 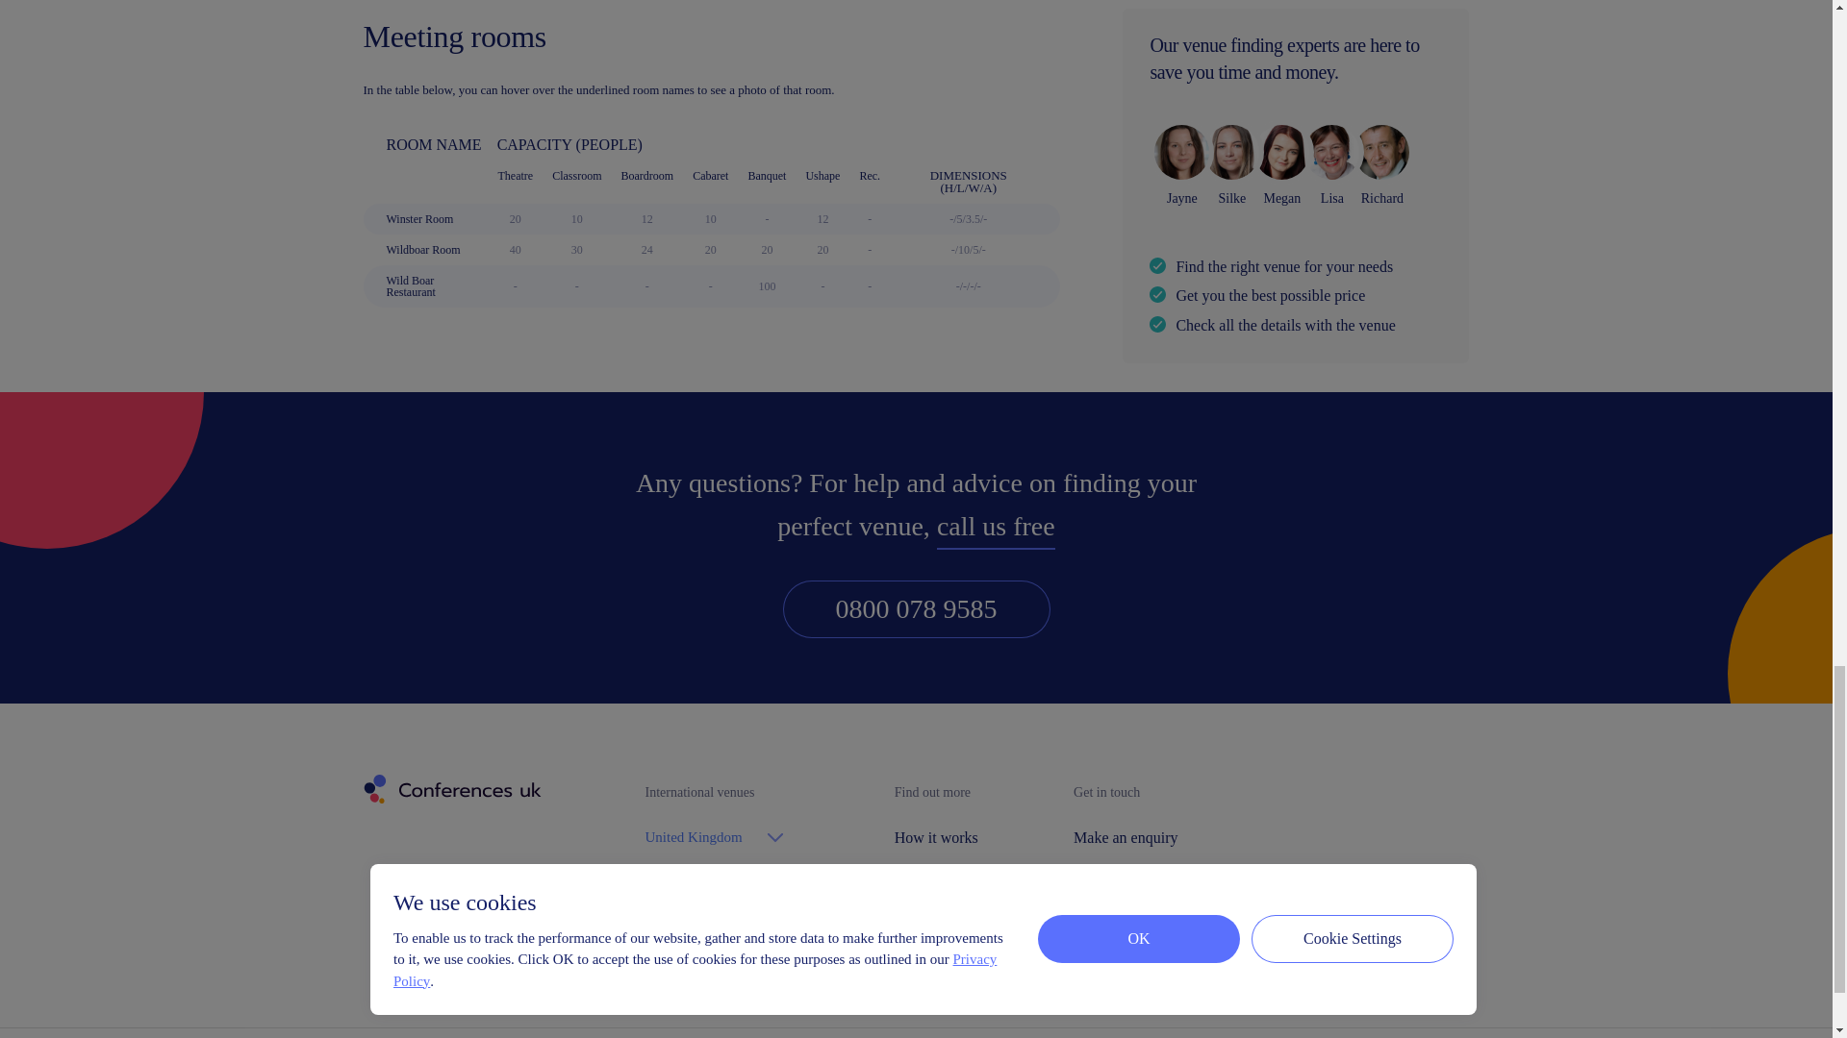 What do you see at coordinates (1126, 838) in the screenshot?
I see `Make an enquiry` at bounding box center [1126, 838].